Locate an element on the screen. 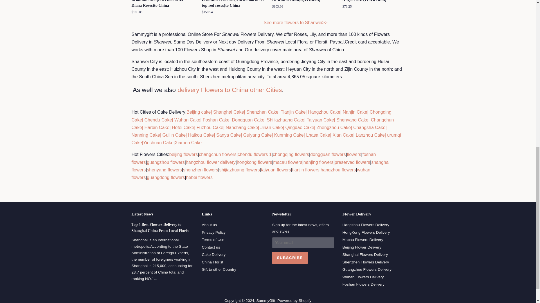  Beijing cake delivery is located at coordinates (198, 112).